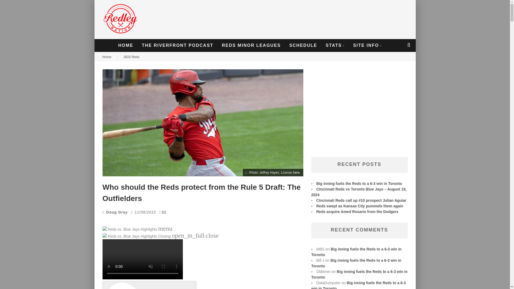  I want to click on REDS MINOR LEAGUES, so click(251, 45).